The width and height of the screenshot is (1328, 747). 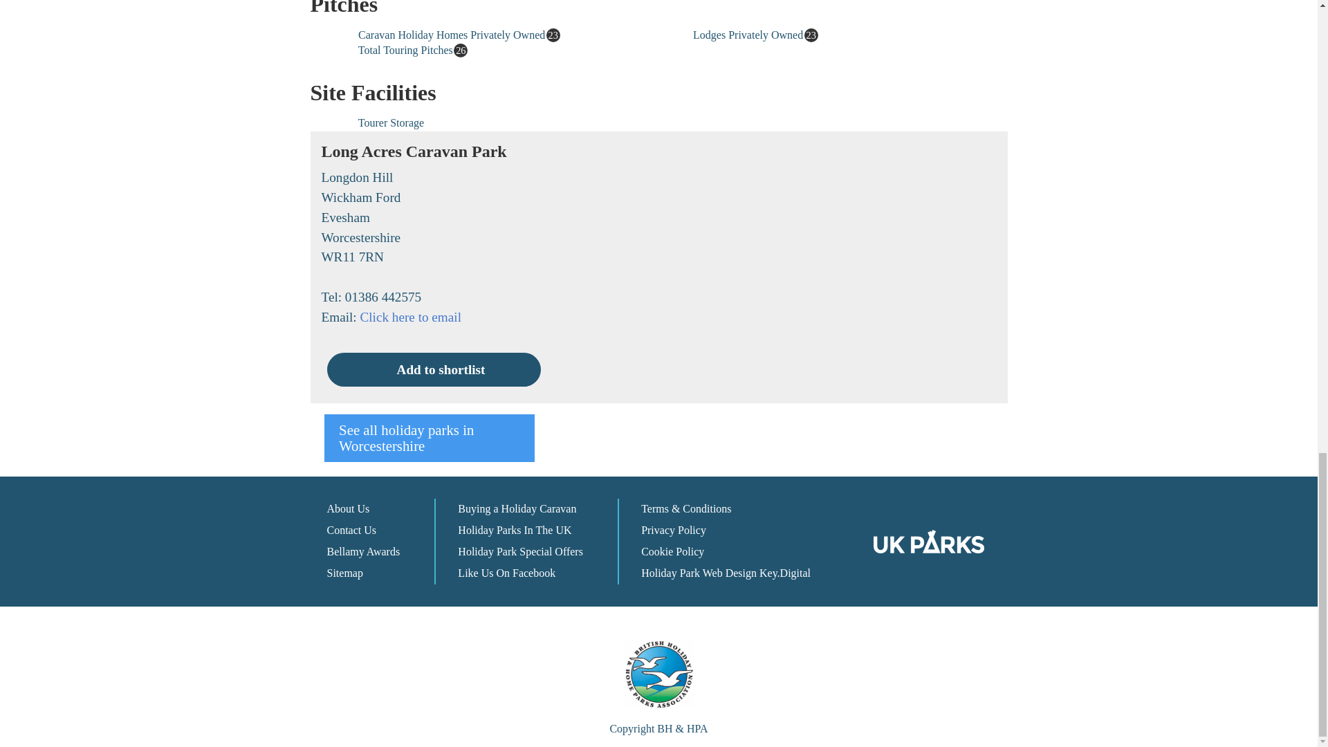 What do you see at coordinates (433, 369) in the screenshot?
I see `Add to shortlist` at bounding box center [433, 369].